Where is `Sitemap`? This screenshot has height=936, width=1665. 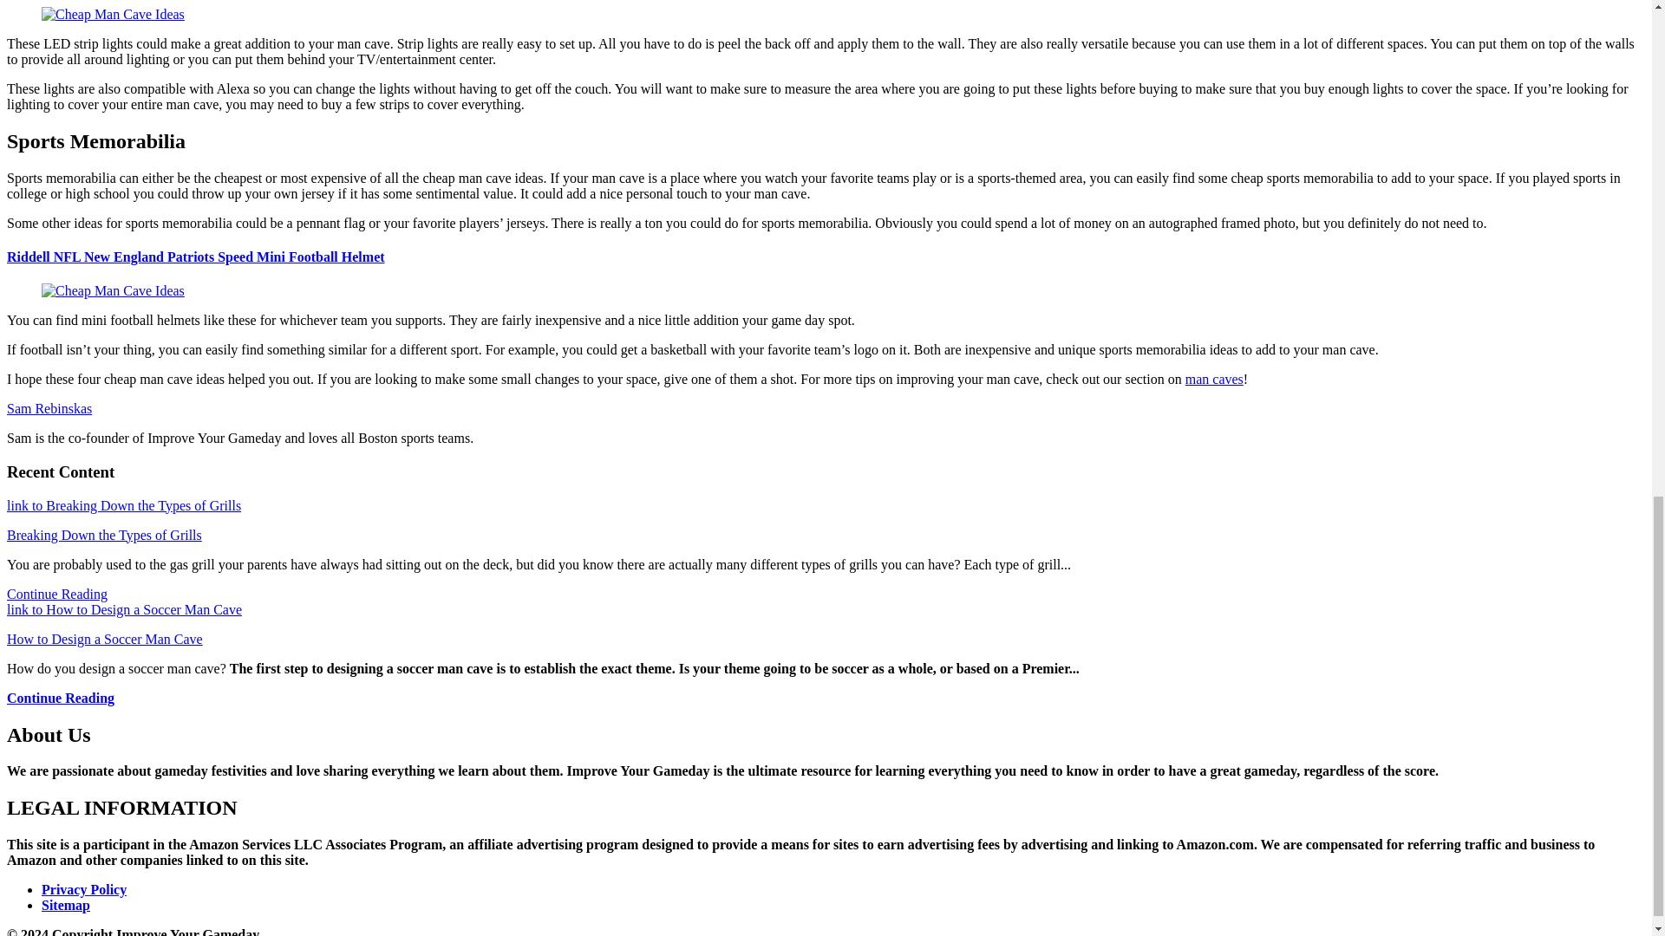
Sitemap is located at coordinates (66, 905).